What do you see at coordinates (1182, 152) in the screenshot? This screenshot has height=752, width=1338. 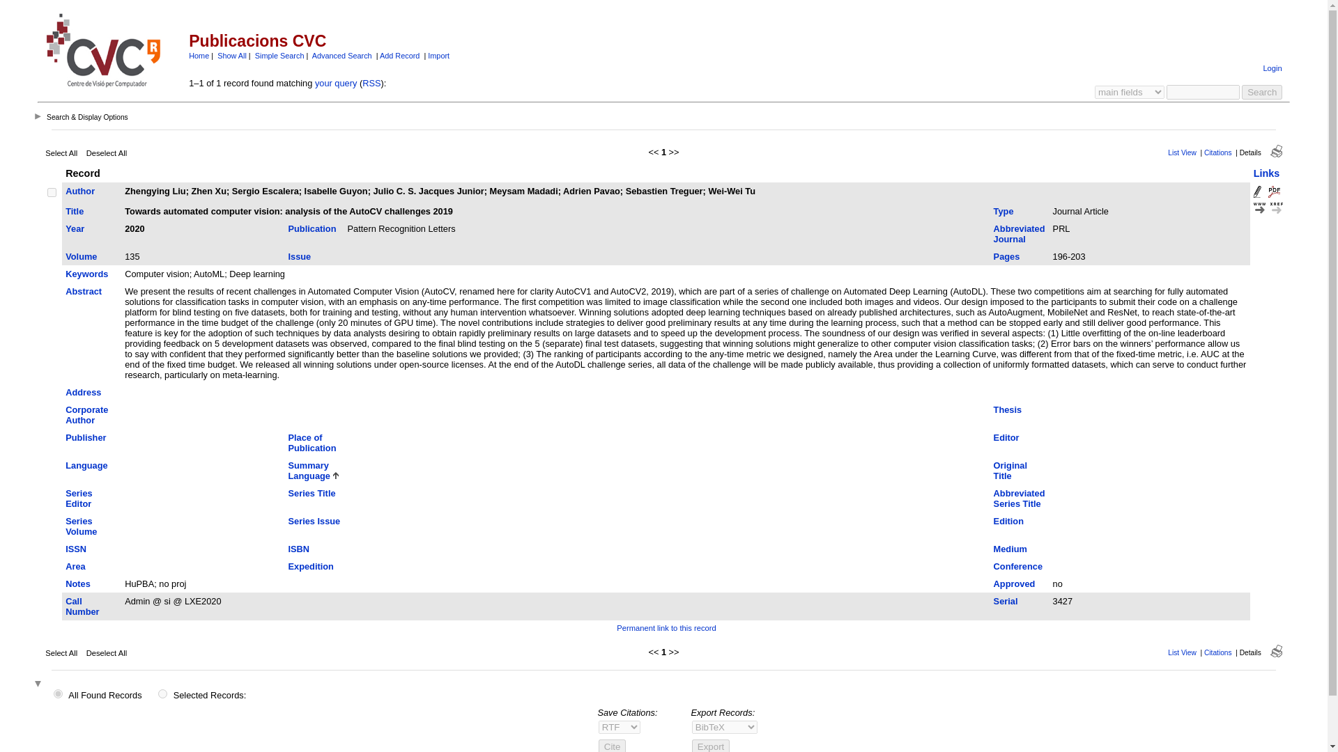 I see `List View` at bounding box center [1182, 152].